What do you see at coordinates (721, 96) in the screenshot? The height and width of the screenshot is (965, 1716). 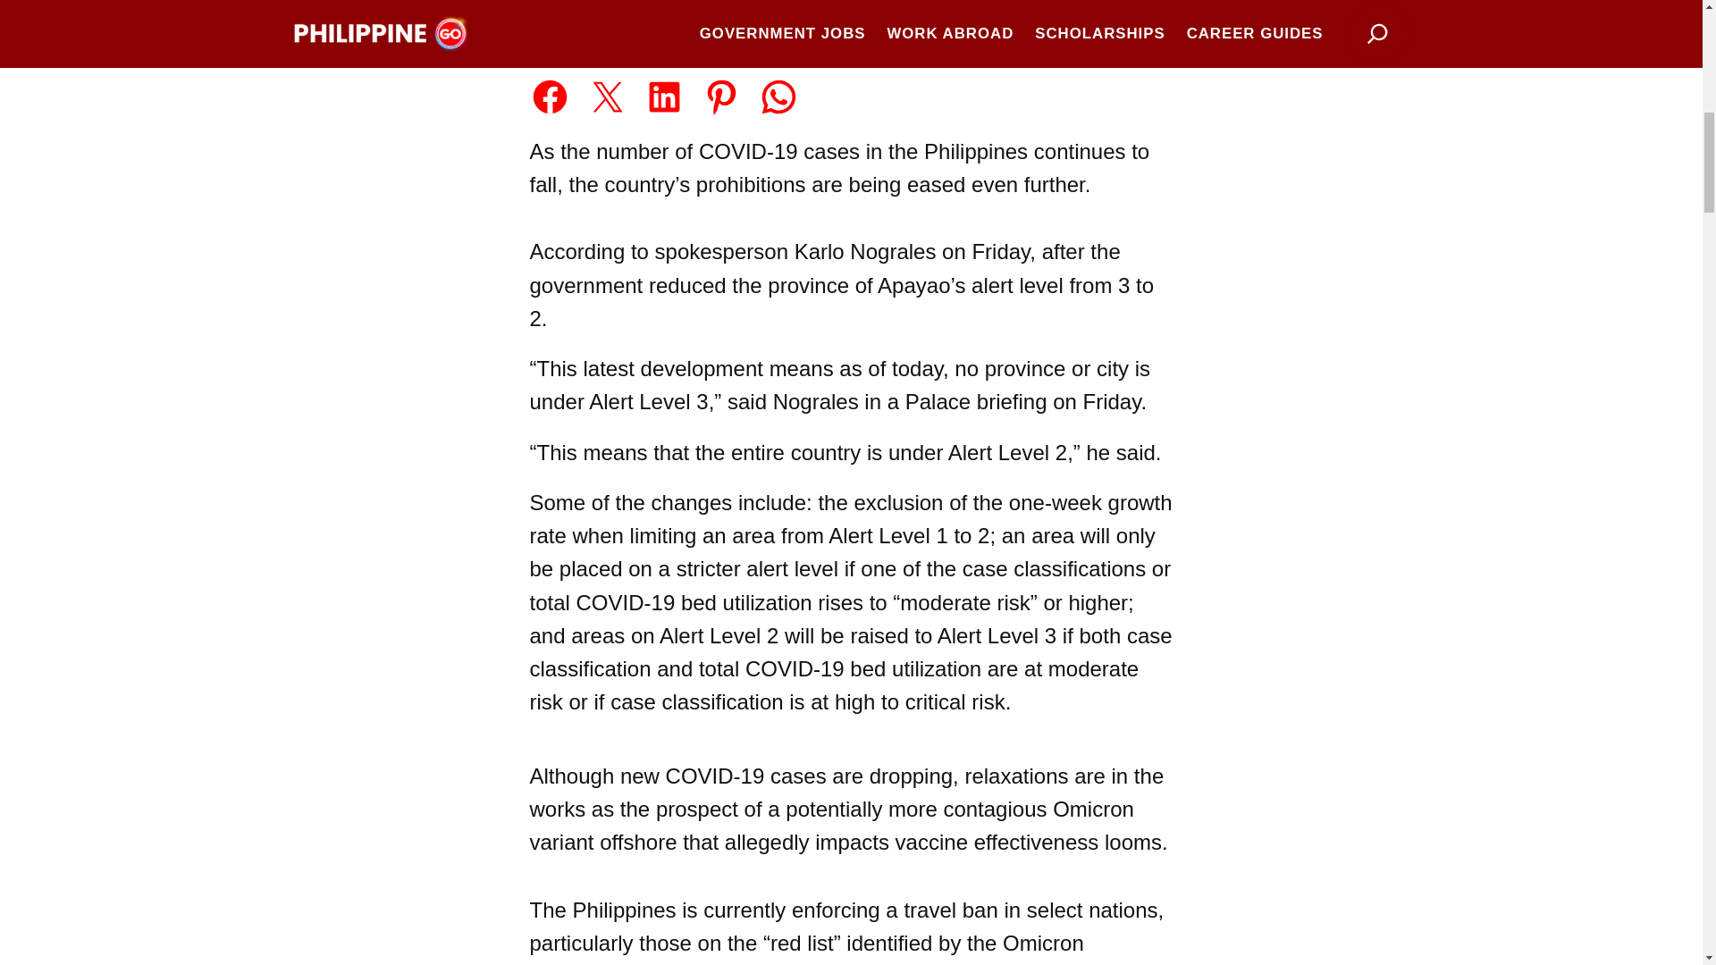 I see `Share on Pinterest` at bounding box center [721, 96].